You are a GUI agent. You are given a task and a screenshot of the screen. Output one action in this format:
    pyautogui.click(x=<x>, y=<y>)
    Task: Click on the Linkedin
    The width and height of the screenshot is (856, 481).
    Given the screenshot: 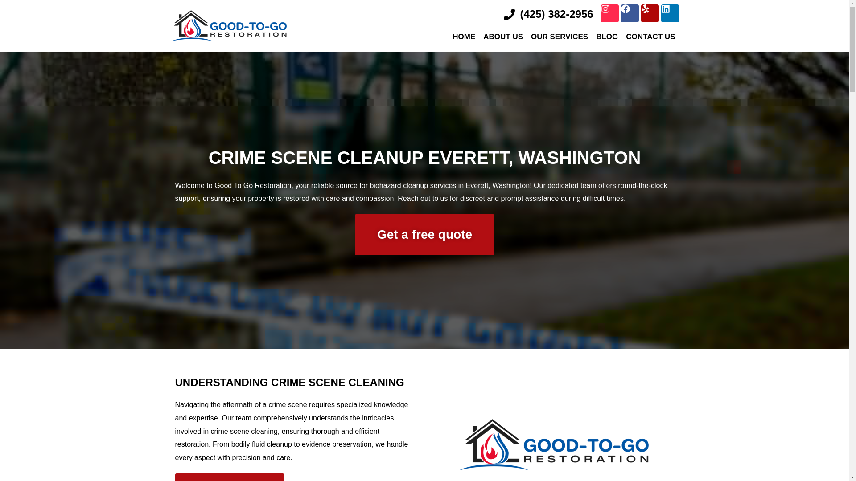 What is the action you would take?
    pyautogui.click(x=670, y=13)
    